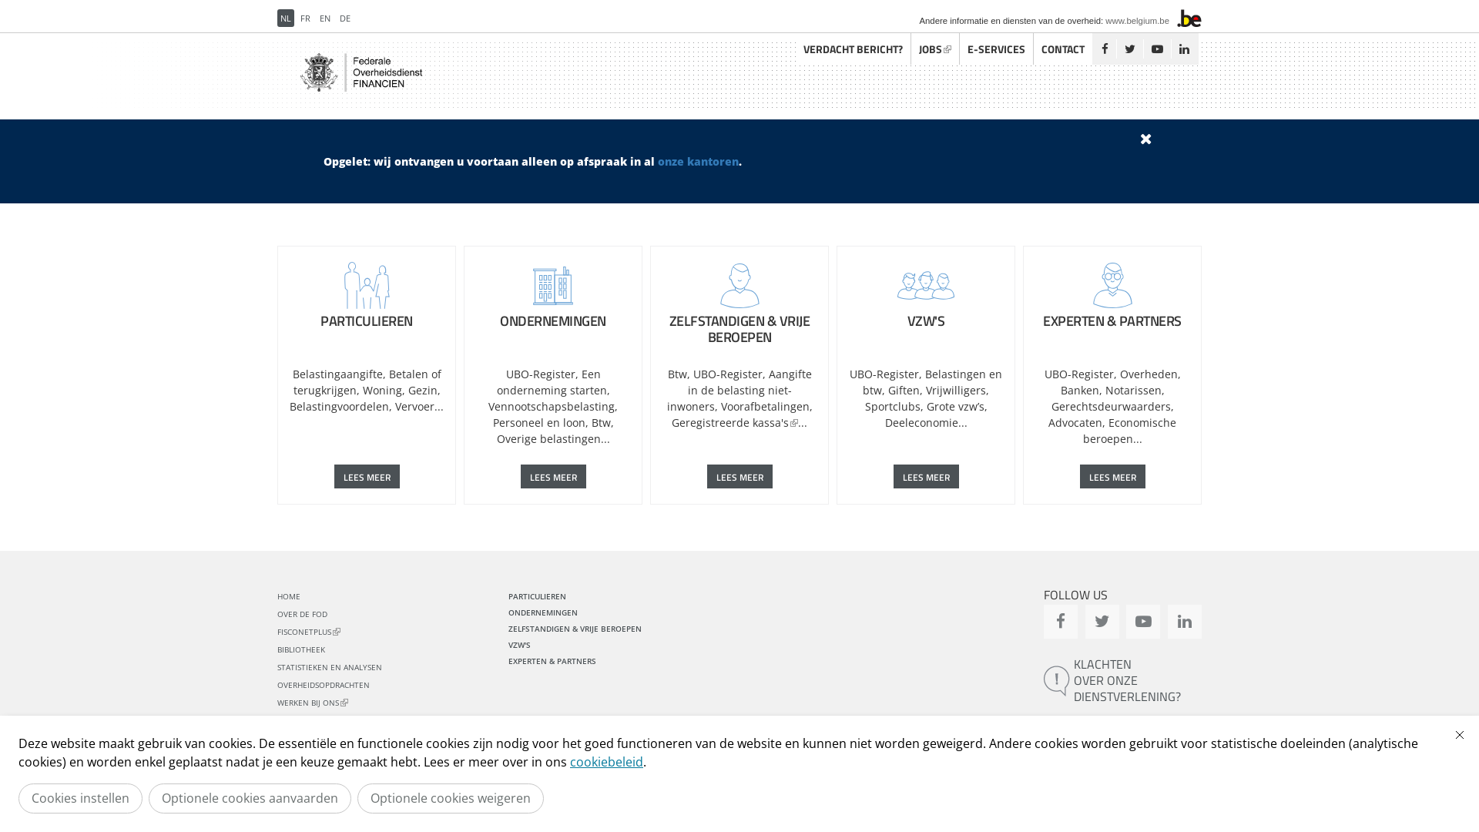 The height and width of the screenshot is (832, 1479). What do you see at coordinates (540, 374) in the screenshot?
I see `UBO-Register` at bounding box center [540, 374].